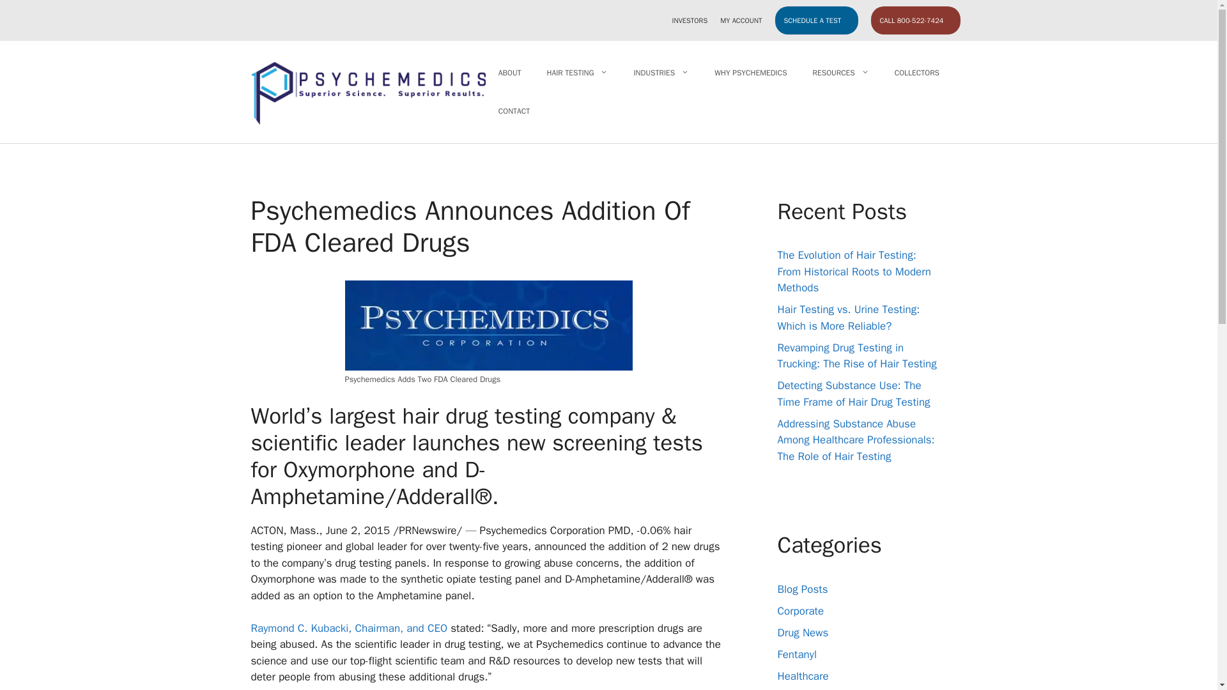 Image resolution: width=1227 pixels, height=690 pixels. What do you see at coordinates (815, 20) in the screenshot?
I see `SCHEDULE A TEST` at bounding box center [815, 20].